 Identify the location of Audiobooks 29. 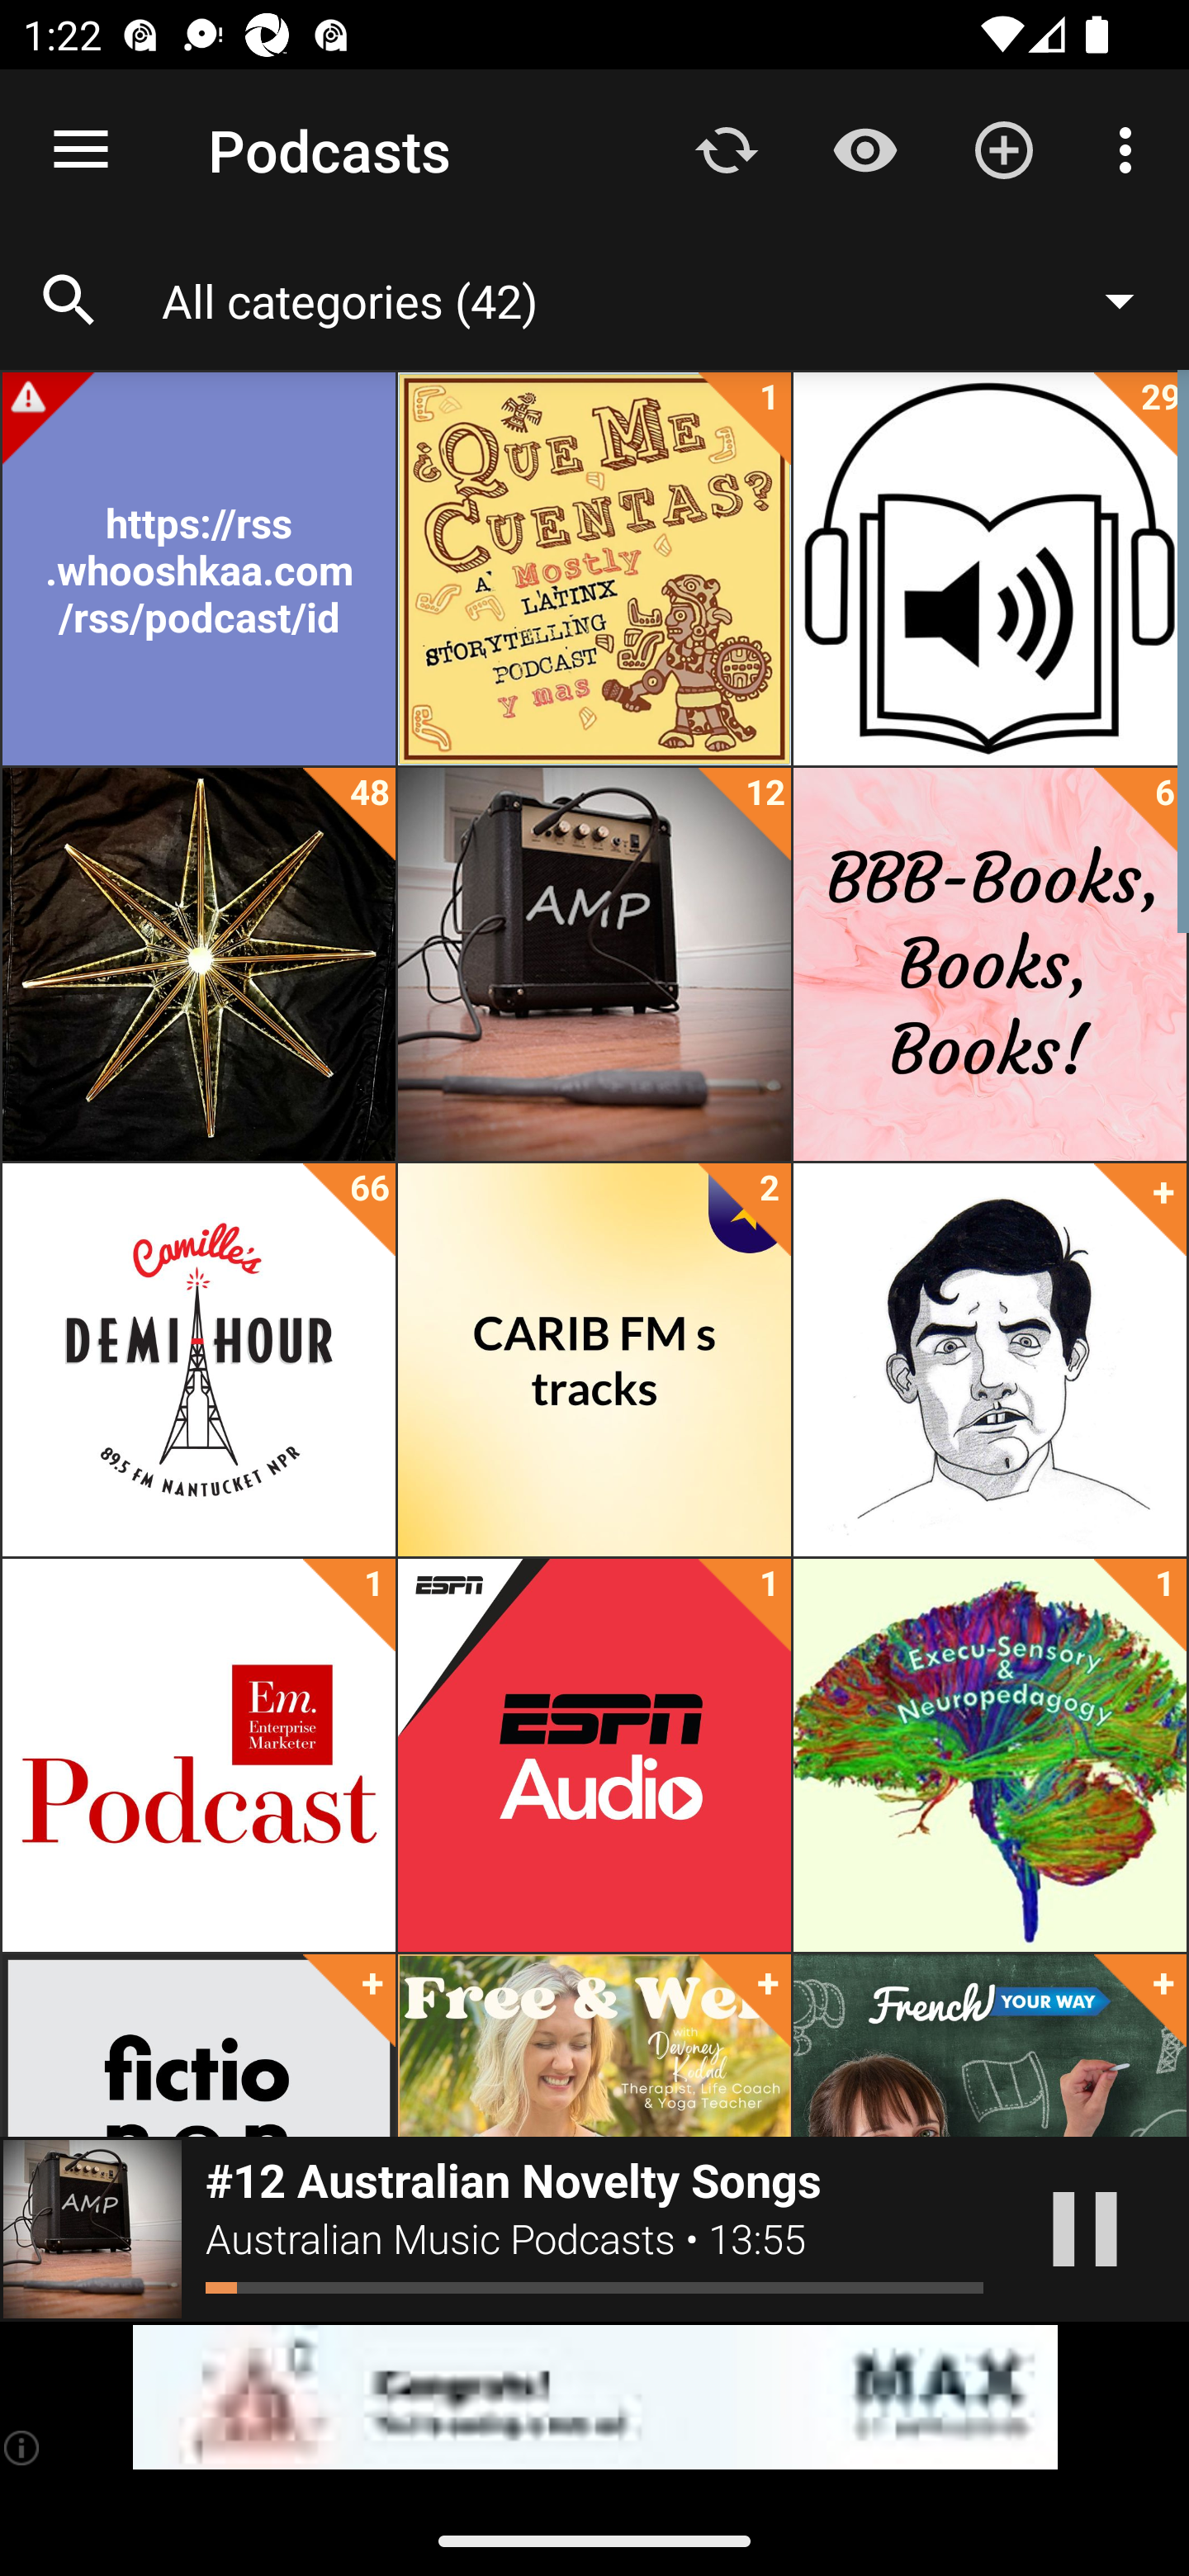
(989, 569).